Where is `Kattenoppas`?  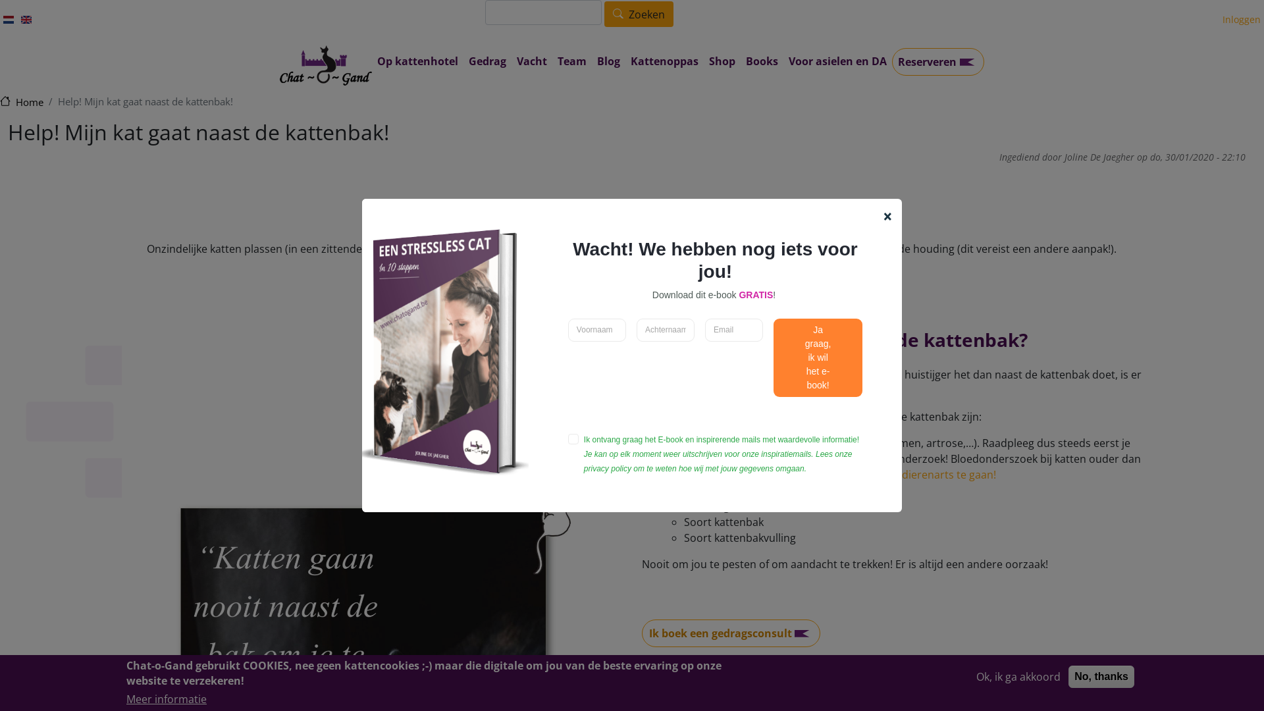
Kattenoppas is located at coordinates (665, 61).